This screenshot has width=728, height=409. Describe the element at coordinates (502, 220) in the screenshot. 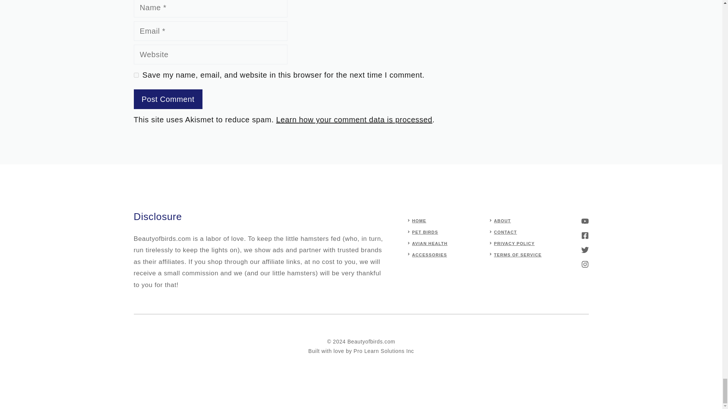

I see `ABOUT` at that location.